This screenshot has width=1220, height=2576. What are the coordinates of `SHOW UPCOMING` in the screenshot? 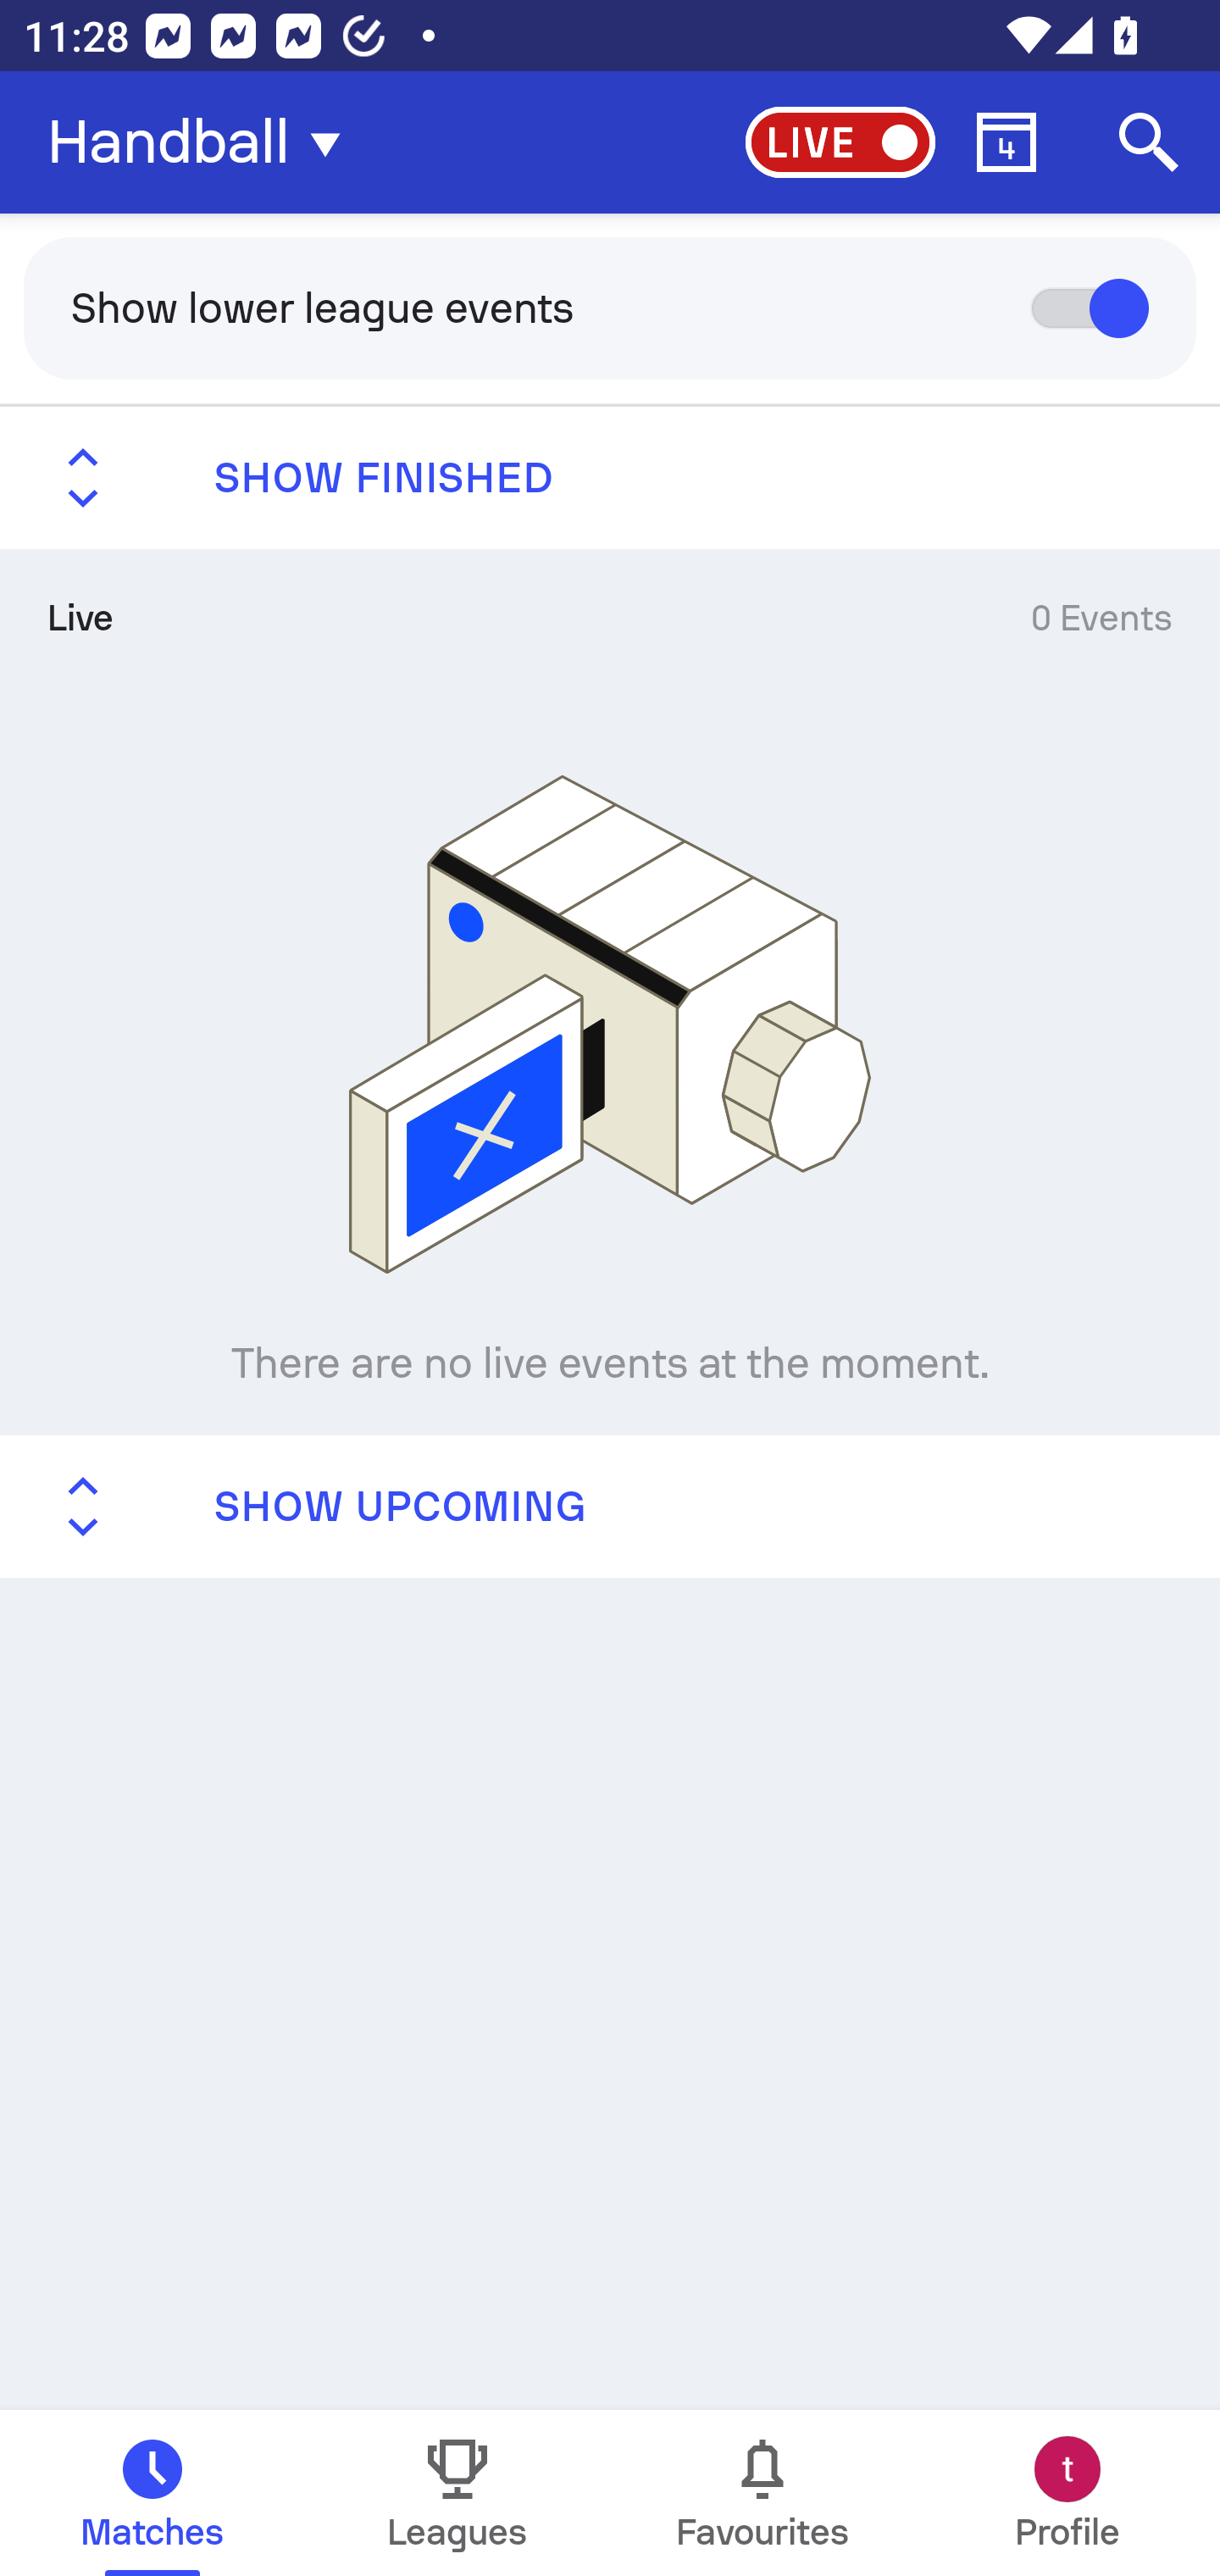 It's located at (610, 1505).